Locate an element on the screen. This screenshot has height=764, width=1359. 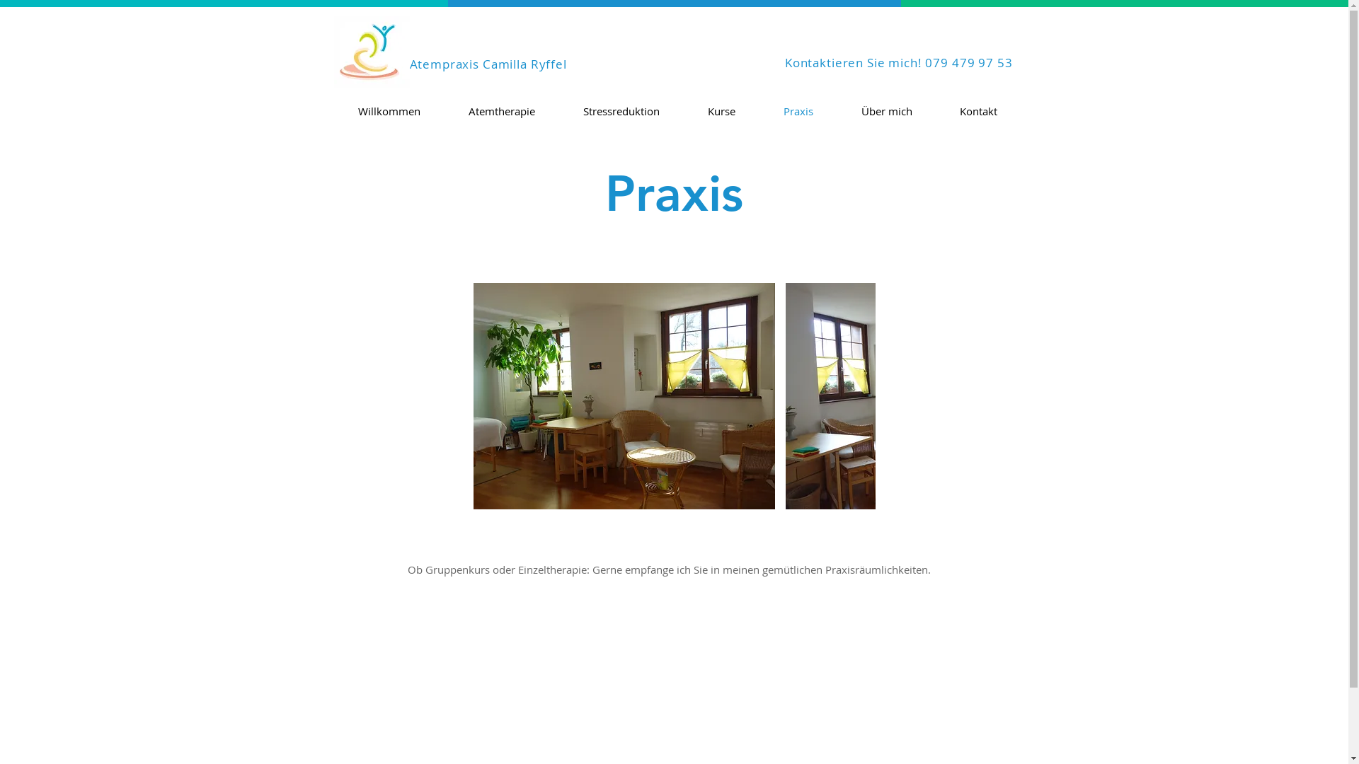
Praxis is located at coordinates (798, 112).